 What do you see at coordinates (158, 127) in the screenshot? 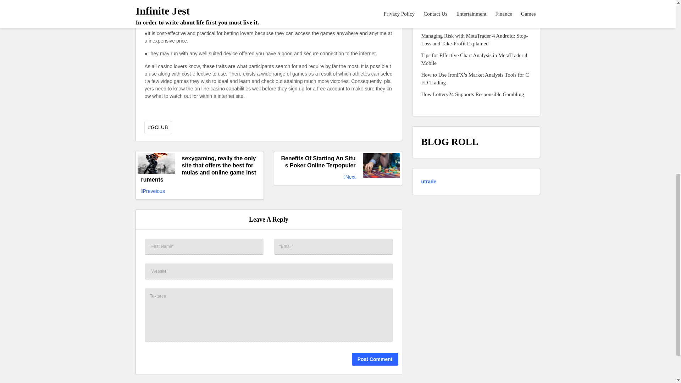
I see `GCLUB` at bounding box center [158, 127].